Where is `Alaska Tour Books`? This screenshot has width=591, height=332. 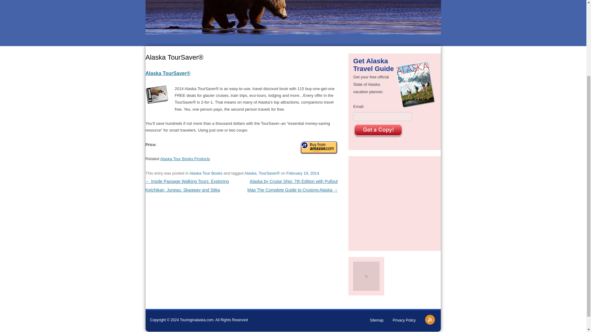
Alaska Tour Books is located at coordinates (206, 173).